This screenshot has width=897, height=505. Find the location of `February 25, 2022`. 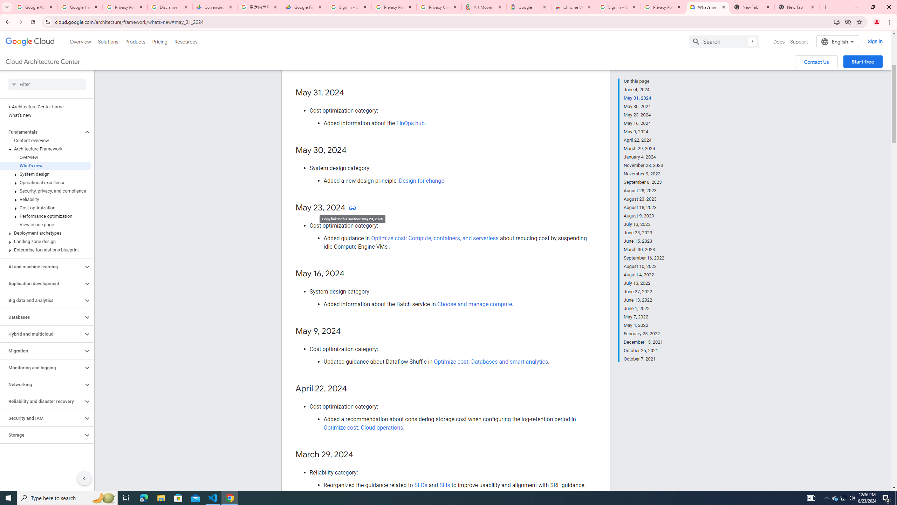

February 25, 2022 is located at coordinates (644, 334).